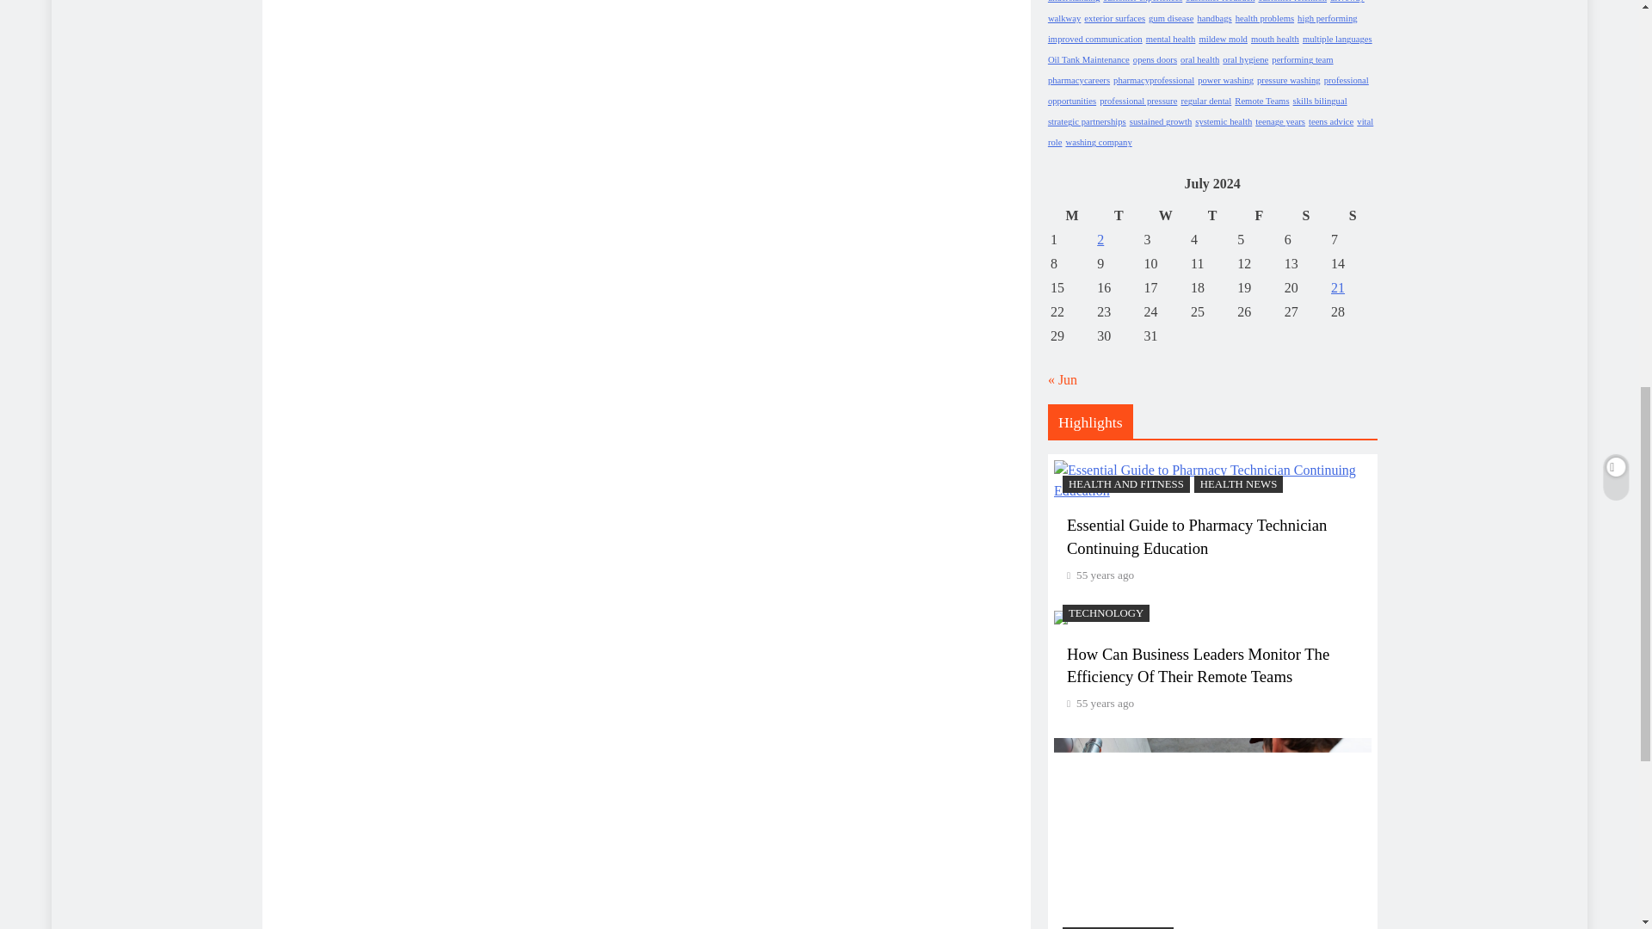  Describe the element at coordinates (1119, 215) in the screenshot. I see `Tuesday` at that location.